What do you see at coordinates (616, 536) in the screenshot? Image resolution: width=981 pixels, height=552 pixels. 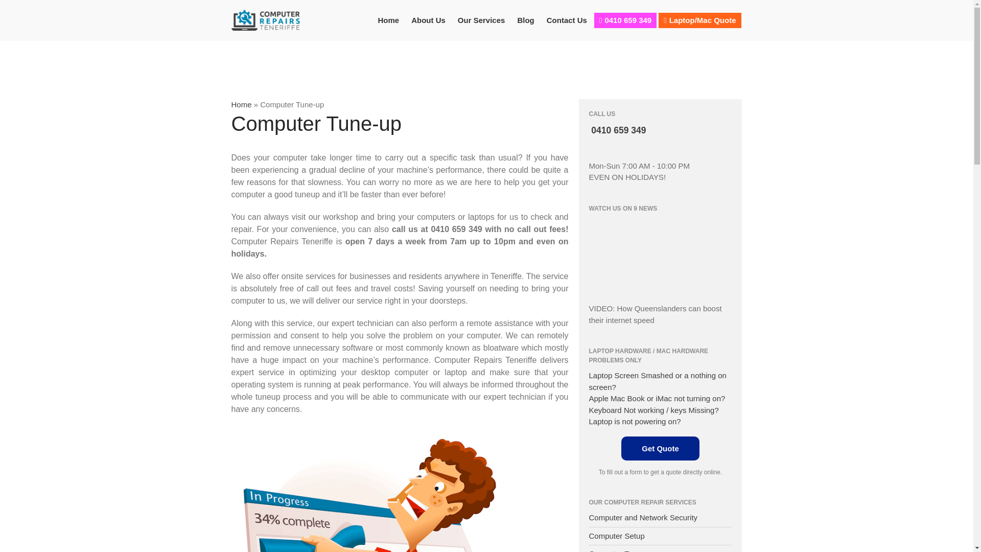 I see `Computer Setup` at bounding box center [616, 536].